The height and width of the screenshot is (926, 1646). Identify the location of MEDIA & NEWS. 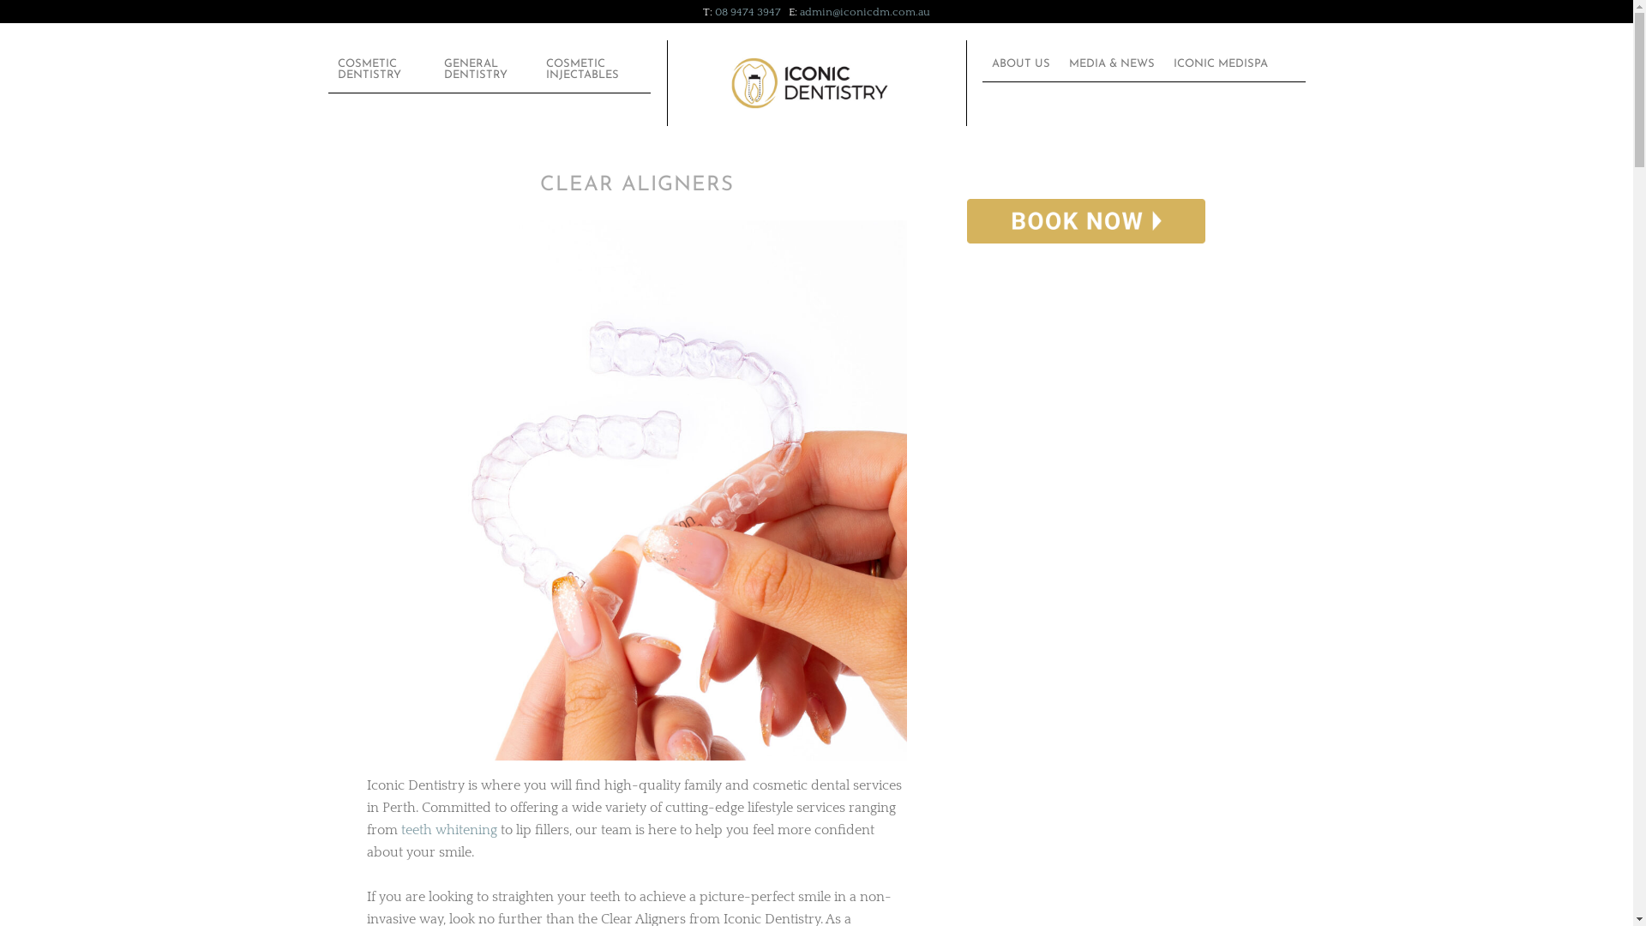
(1112, 63).